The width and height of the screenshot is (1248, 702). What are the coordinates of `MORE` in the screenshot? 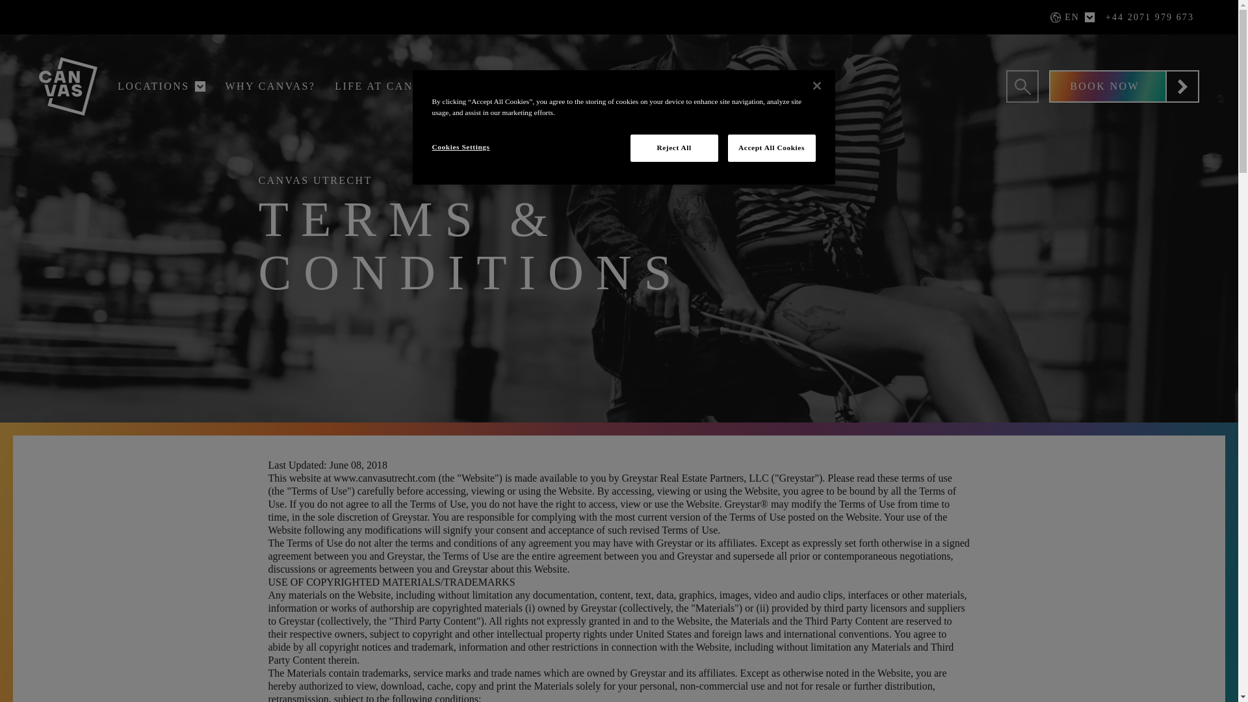 It's located at (497, 86).